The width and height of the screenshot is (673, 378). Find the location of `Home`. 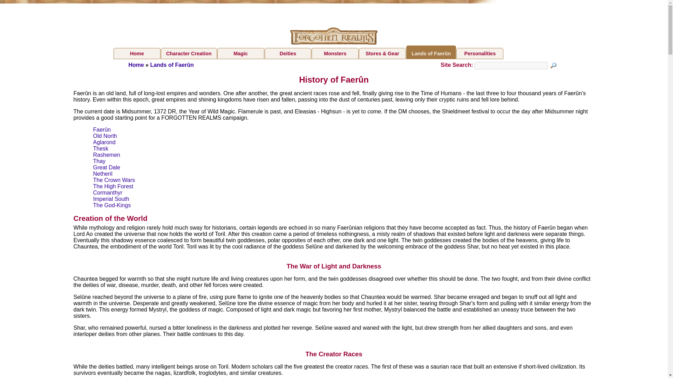

Home is located at coordinates (136, 65).